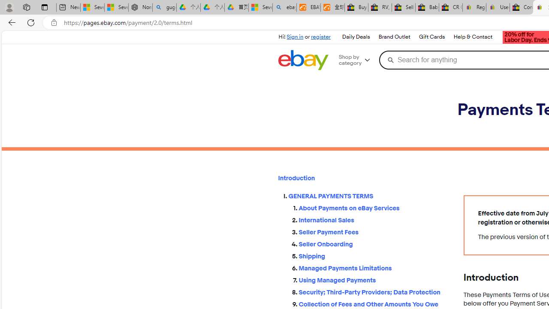 This screenshot has width=549, height=309. What do you see at coordinates (374, 233) in the screenshot?
I see `Seller Payment Fees` at bounding box center [374, 233].